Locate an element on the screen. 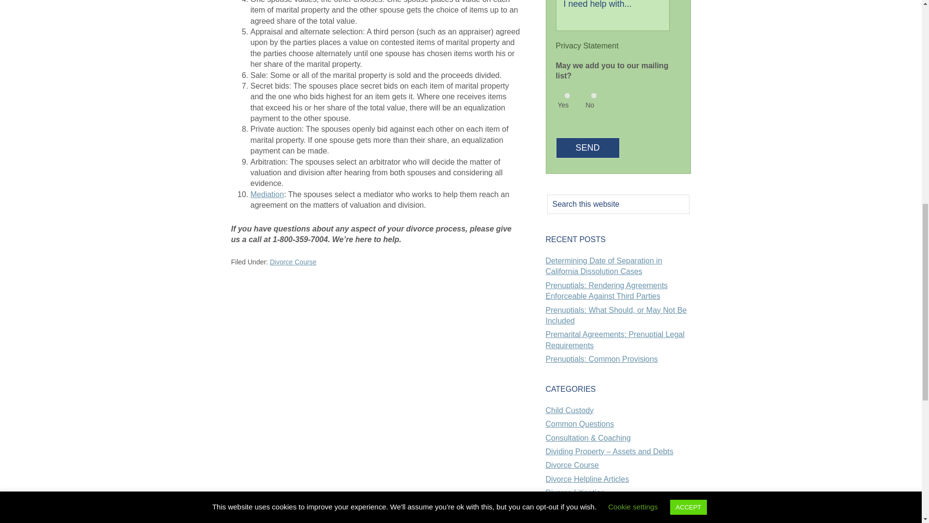 The width and height of the screenshot is (929, 523). SEND is located at coordinates (587, 148).